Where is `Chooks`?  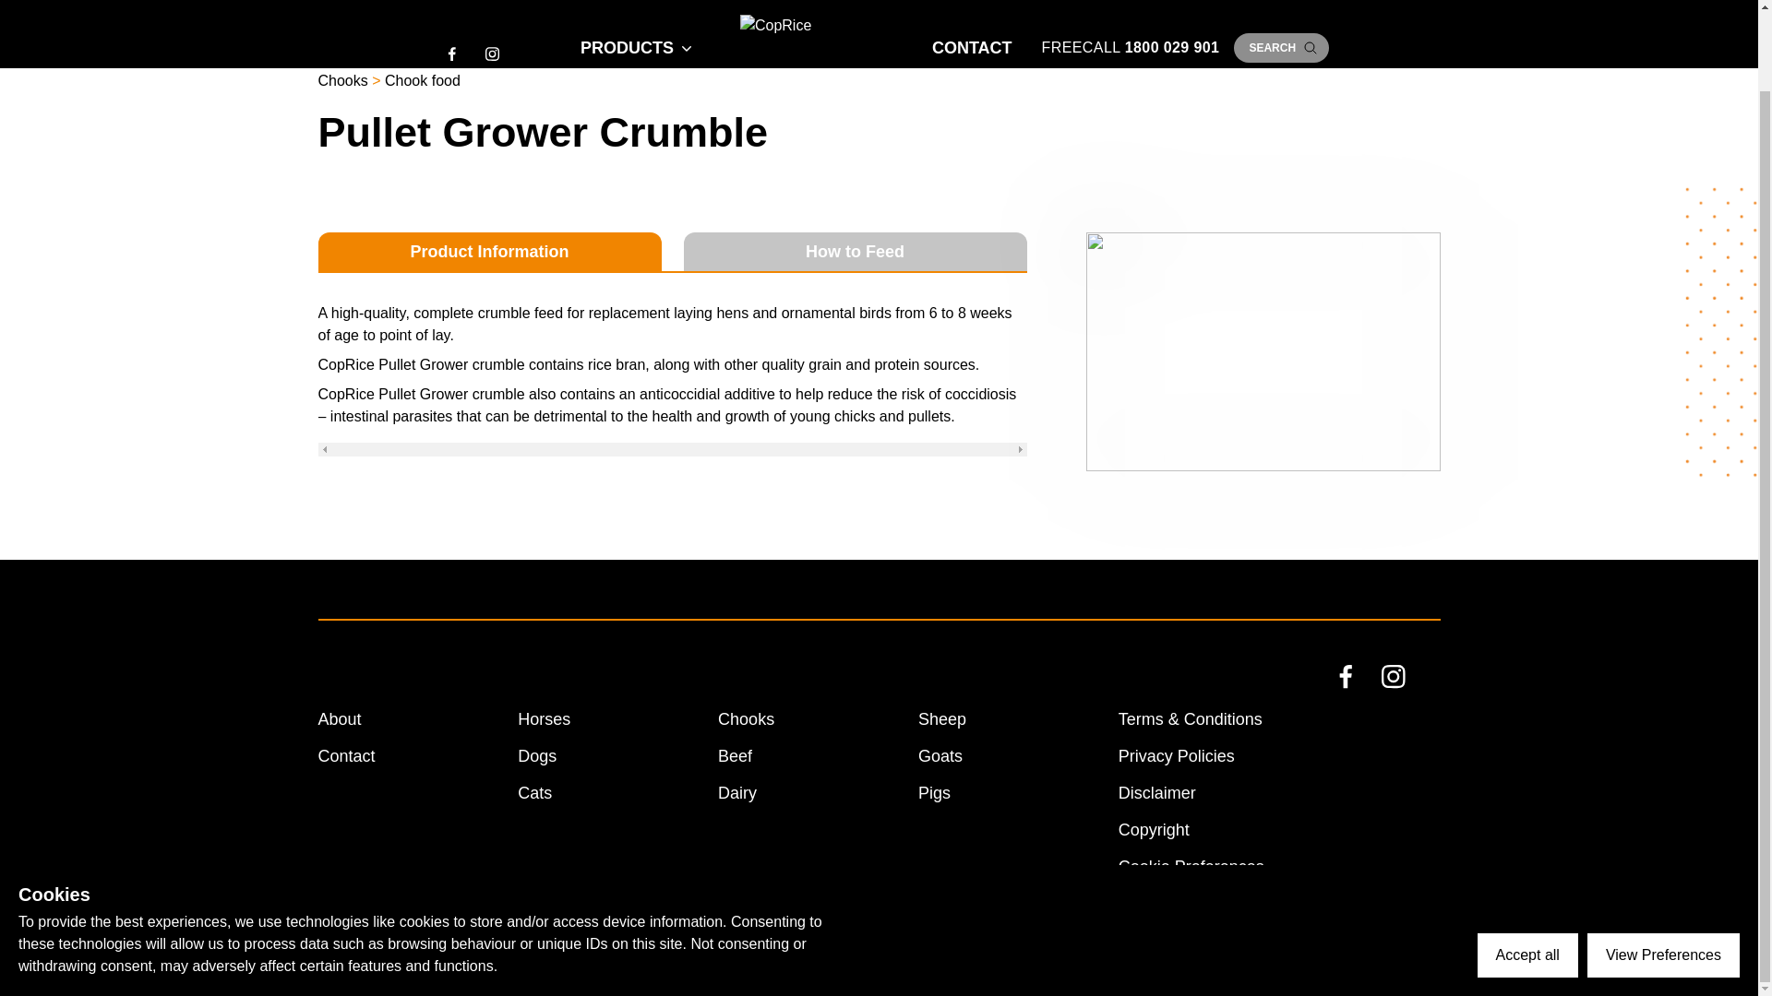
Chooks is located at coordinates (746, 719).